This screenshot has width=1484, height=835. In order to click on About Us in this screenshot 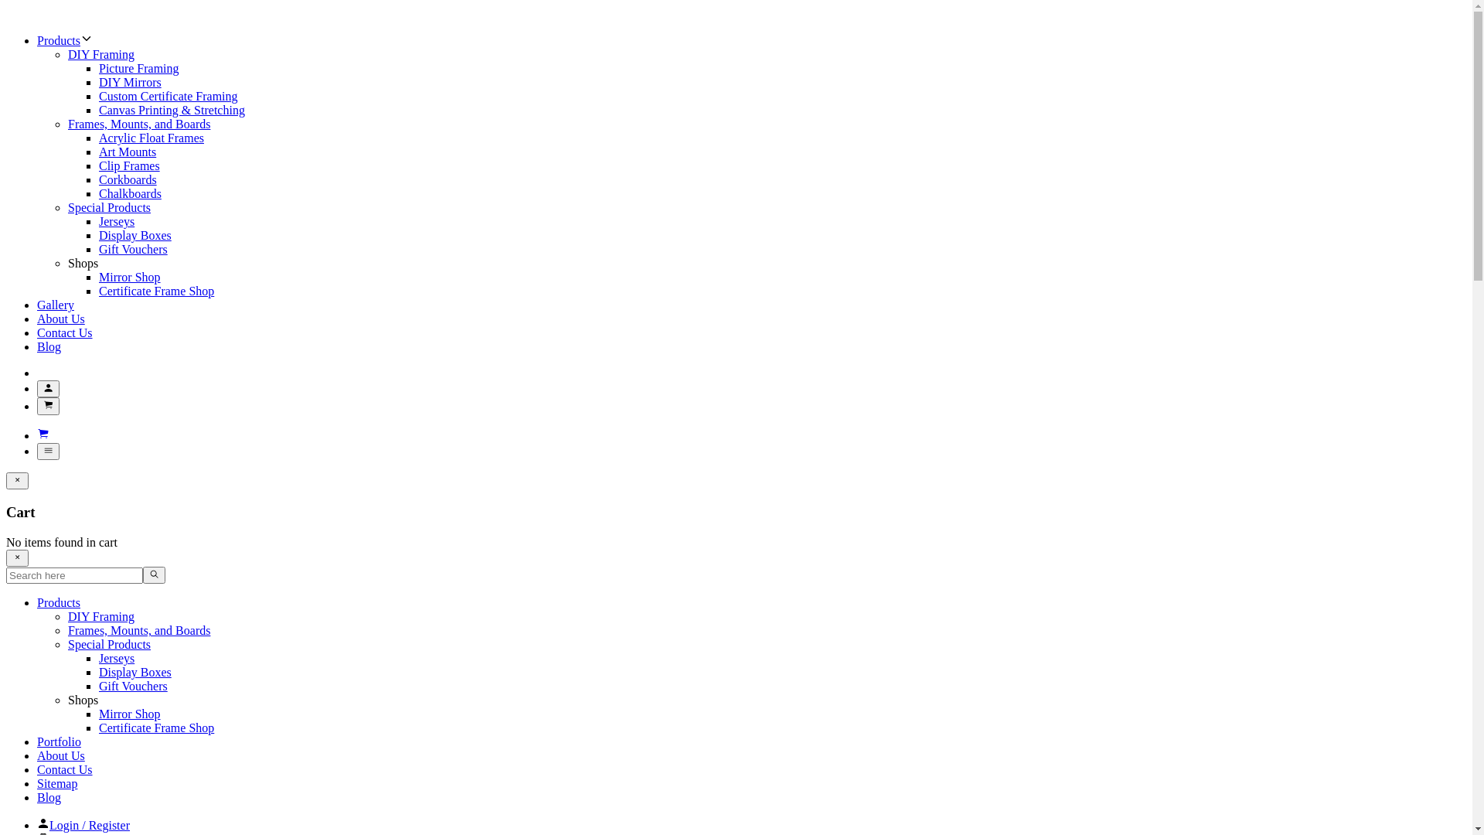, I will do `click(61, 319)`.